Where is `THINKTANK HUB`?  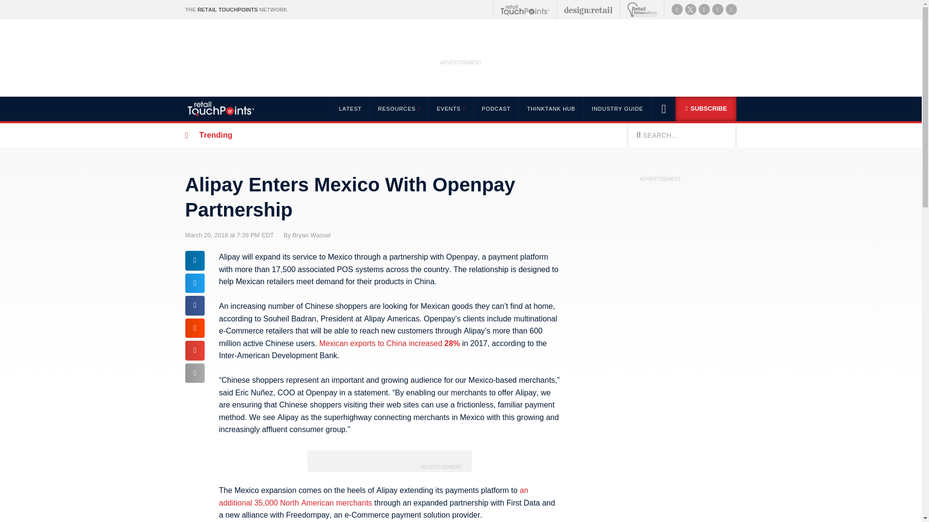 THINKTANK HUB is located at coordinates (551, 108).